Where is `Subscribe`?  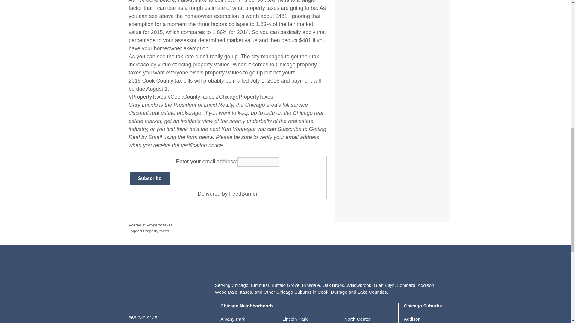
Subscribe is located at coordinates (150, 178).